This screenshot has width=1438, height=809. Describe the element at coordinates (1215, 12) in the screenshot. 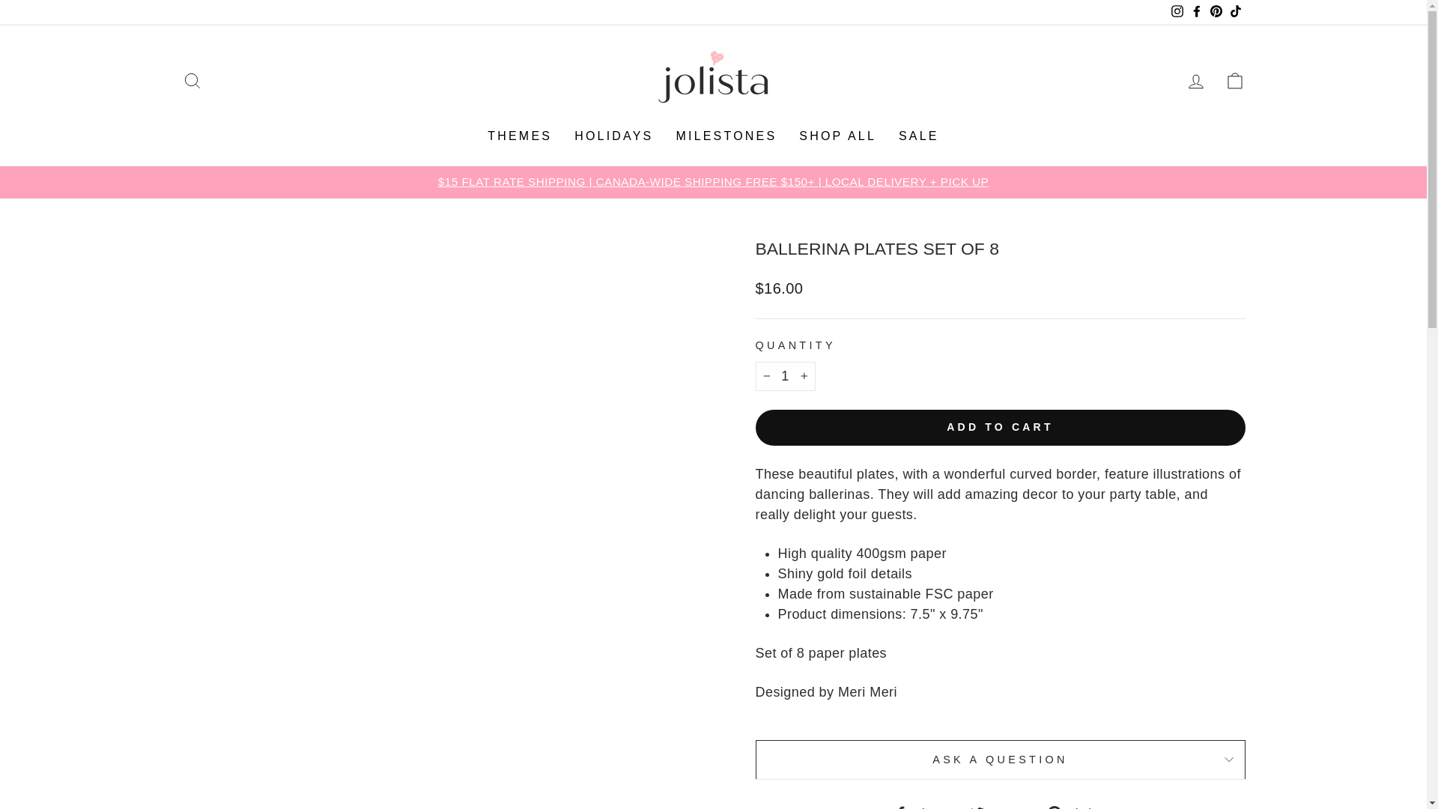

I see `jolista on Pinterest` at that location.